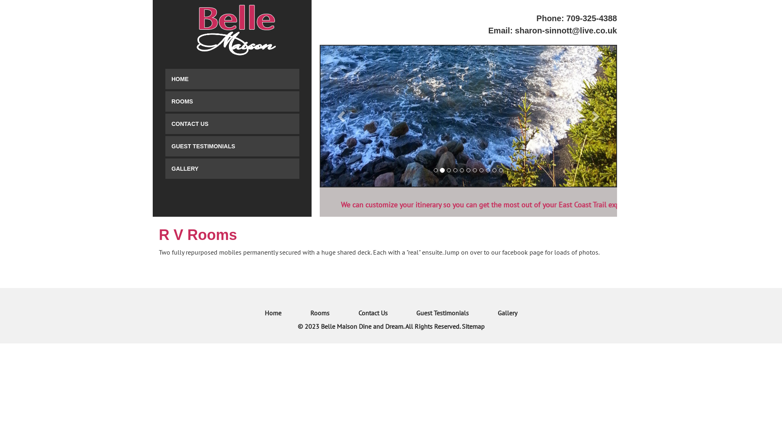 The height and width of the screenshot is (440, 782). I want to click on Rooms, so click(320, 313).